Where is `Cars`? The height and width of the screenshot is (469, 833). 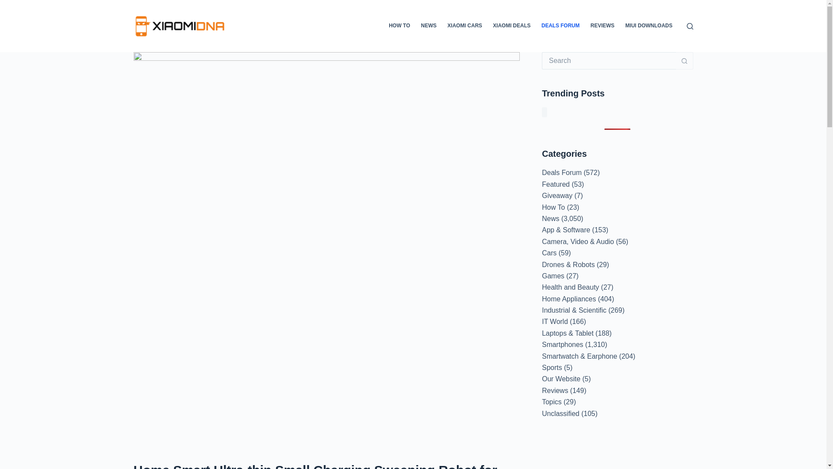
Cars is located at coordinates (549, 253).